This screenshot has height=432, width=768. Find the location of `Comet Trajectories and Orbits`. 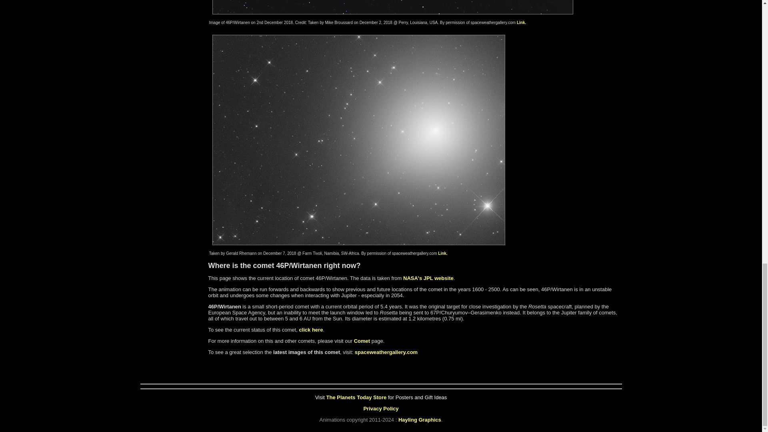

Comet Trajectories and Orbits is located at coordinates (362, 341).